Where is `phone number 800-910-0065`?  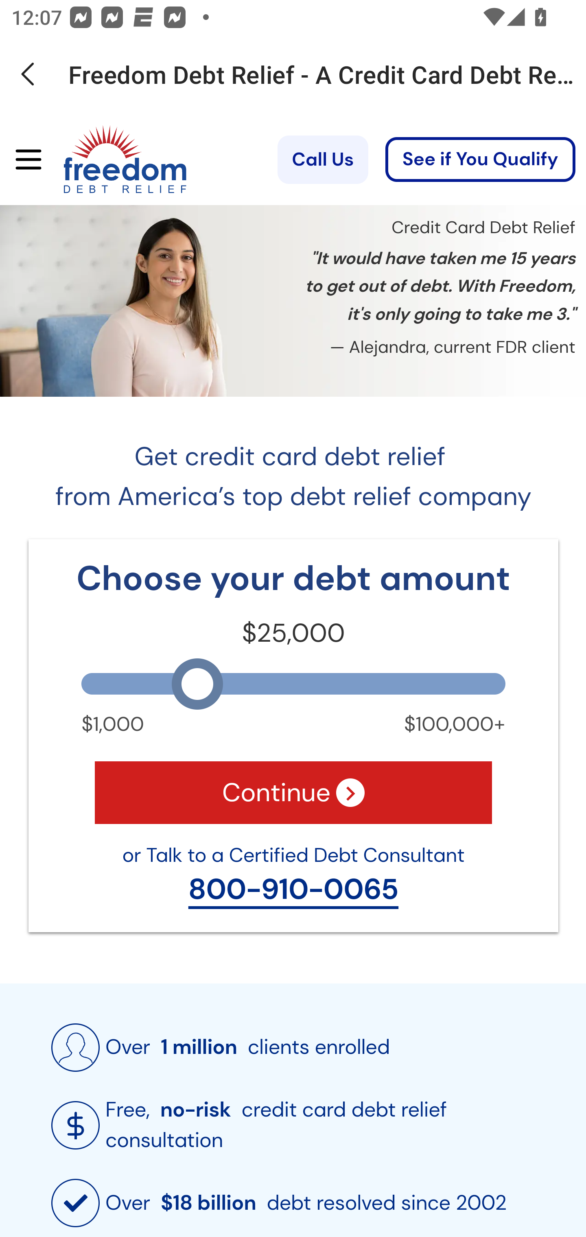 phone number 800-910-0065 is located at coordinates (293, 890).